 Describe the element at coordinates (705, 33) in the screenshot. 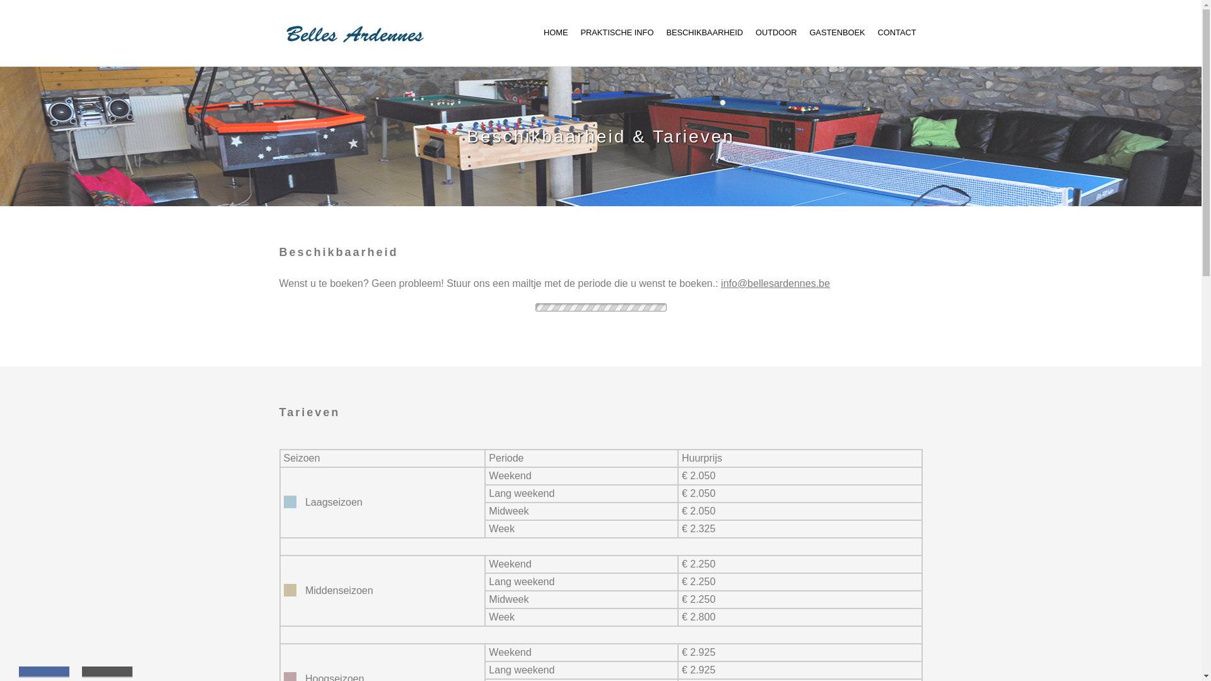

I see `BESCHIKBAARHEID` at that location.